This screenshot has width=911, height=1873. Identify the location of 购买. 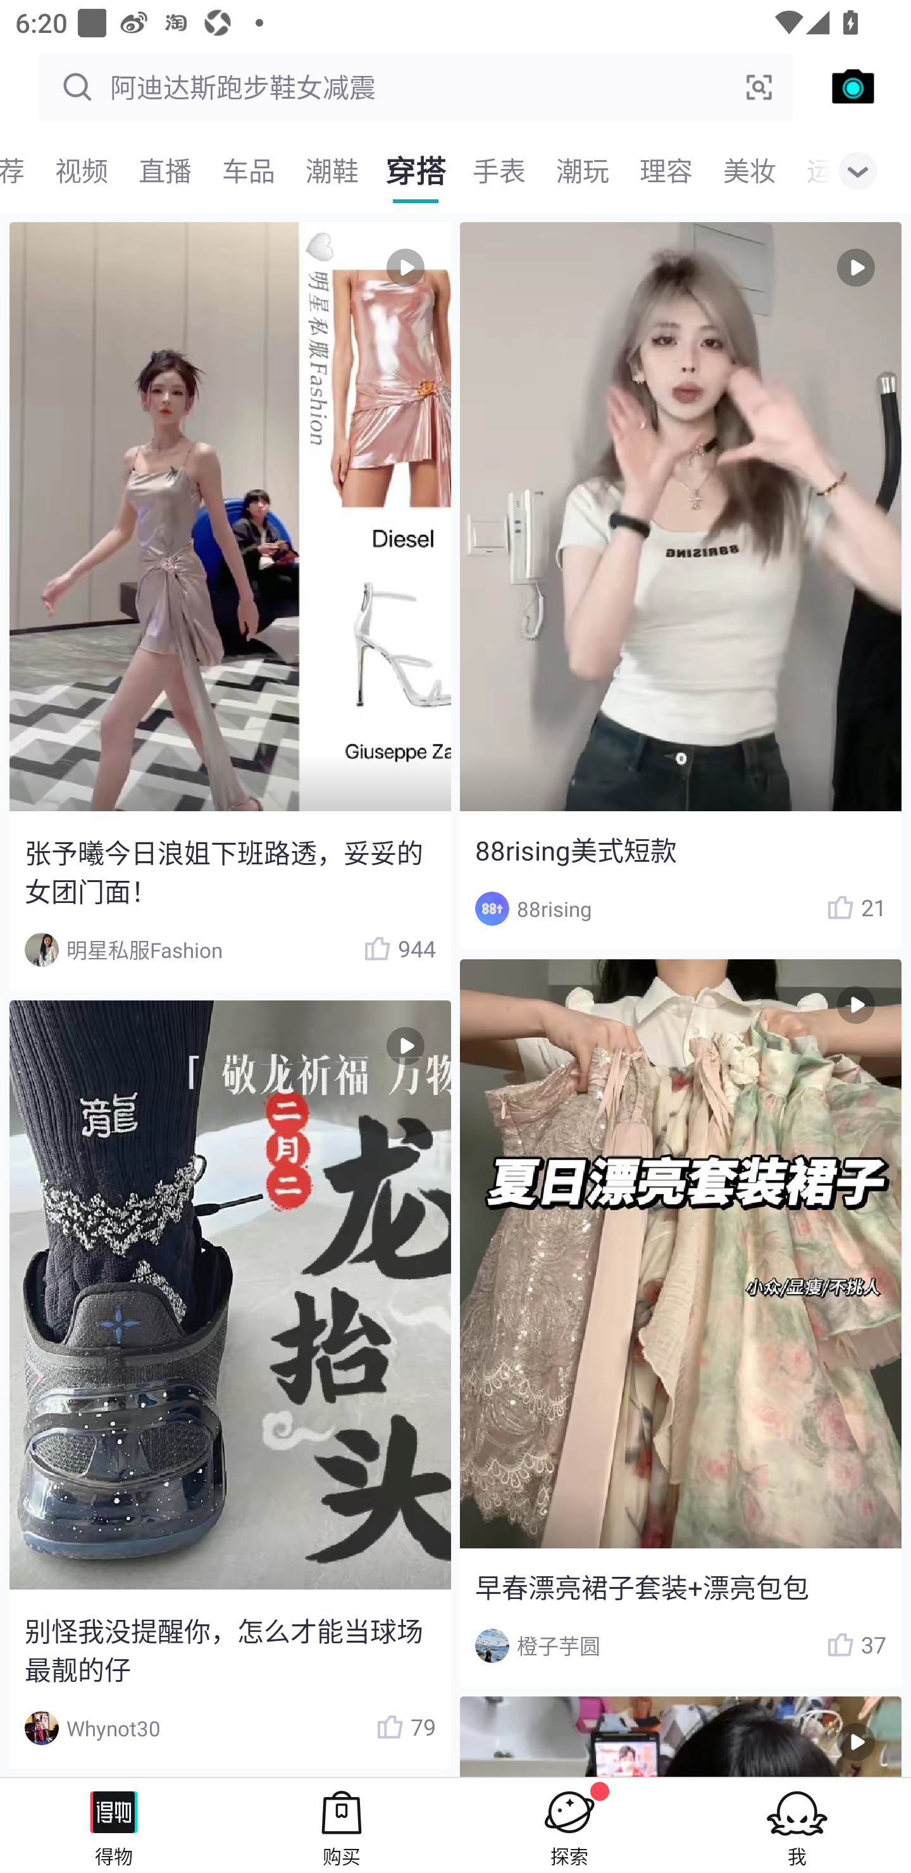
(342, 1825).